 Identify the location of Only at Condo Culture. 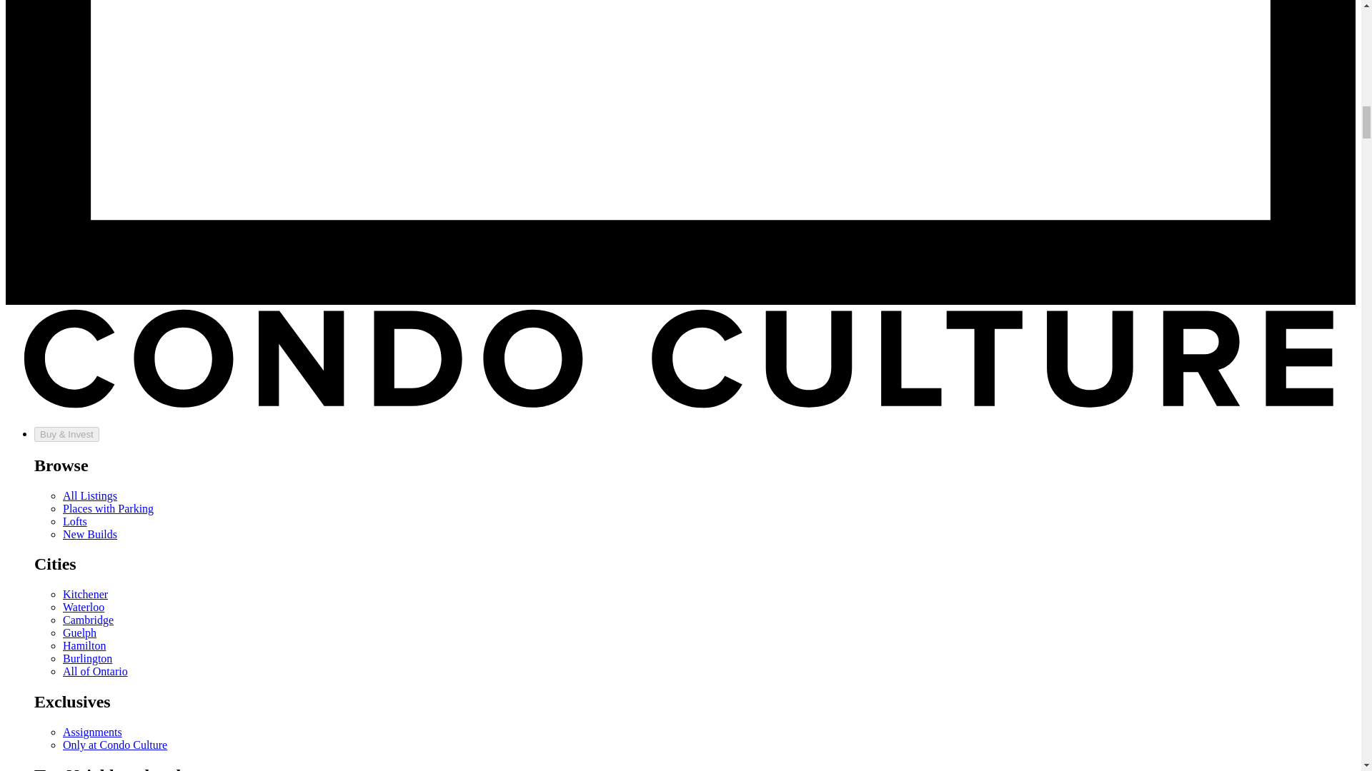
(115, 744).